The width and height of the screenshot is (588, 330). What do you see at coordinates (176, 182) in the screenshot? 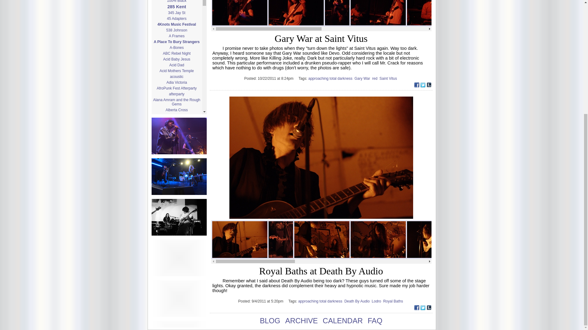
I see `Andy Animal` at bounding box center [176, 182].